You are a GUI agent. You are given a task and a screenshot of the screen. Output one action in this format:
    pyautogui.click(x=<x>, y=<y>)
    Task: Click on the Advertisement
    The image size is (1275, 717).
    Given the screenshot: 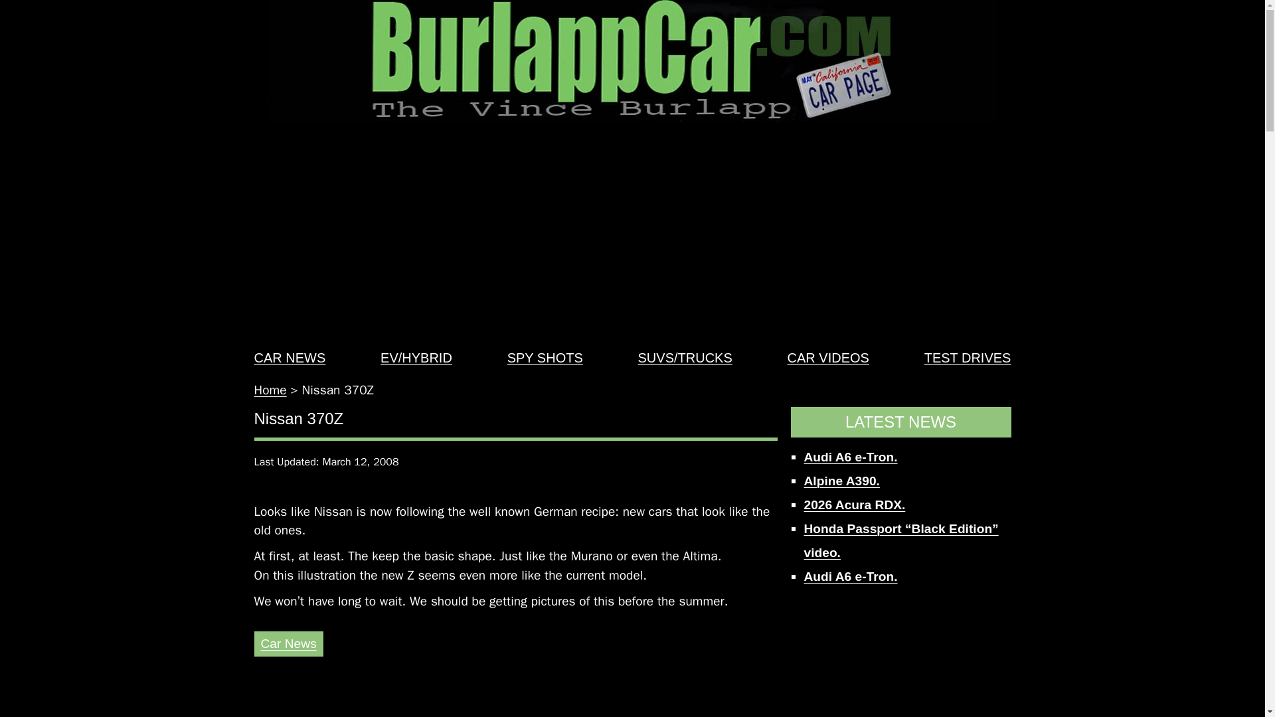 What is the action you would take?
    pyautogui.click(x=515, y=703)
    